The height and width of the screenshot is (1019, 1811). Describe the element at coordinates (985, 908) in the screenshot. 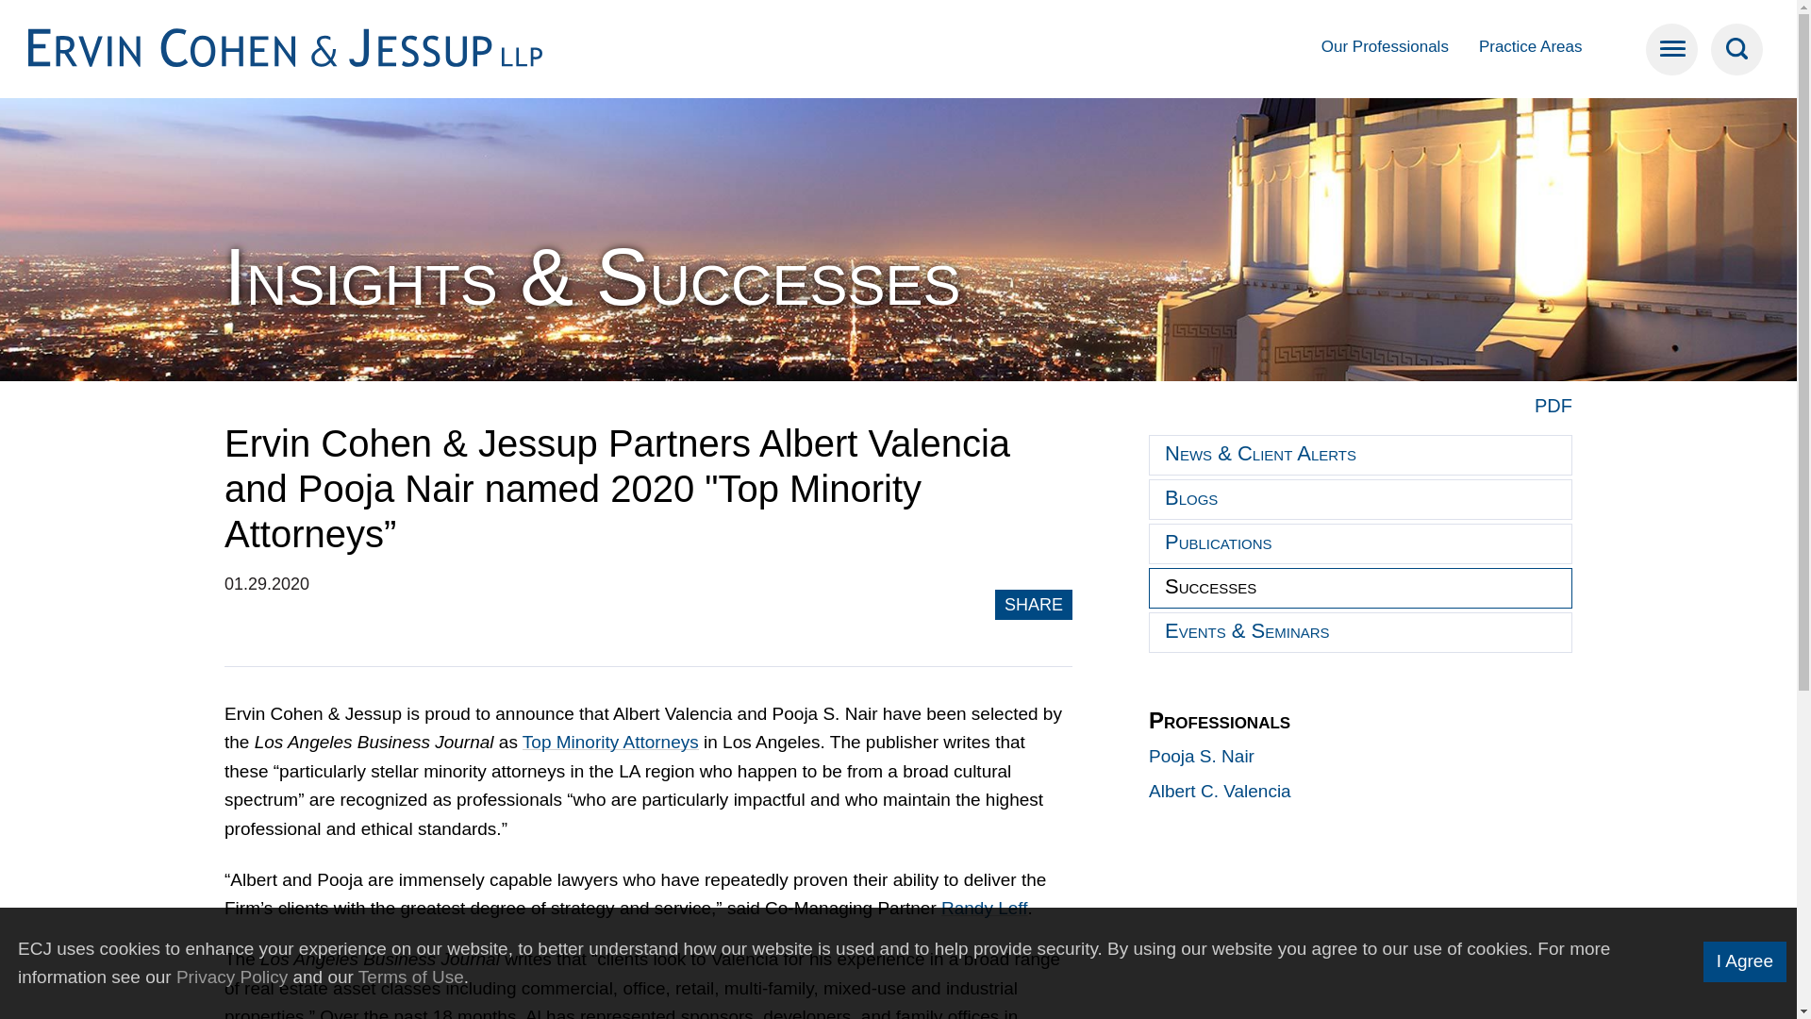

I see `Randy Leff` at that location.